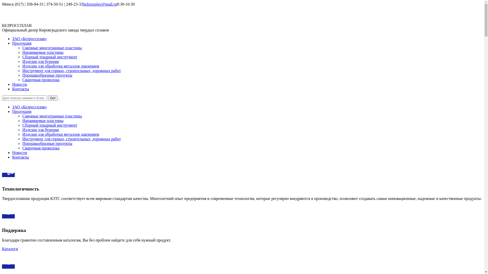  I want to click on belrossplav@mail.ru, so click(100, 4).